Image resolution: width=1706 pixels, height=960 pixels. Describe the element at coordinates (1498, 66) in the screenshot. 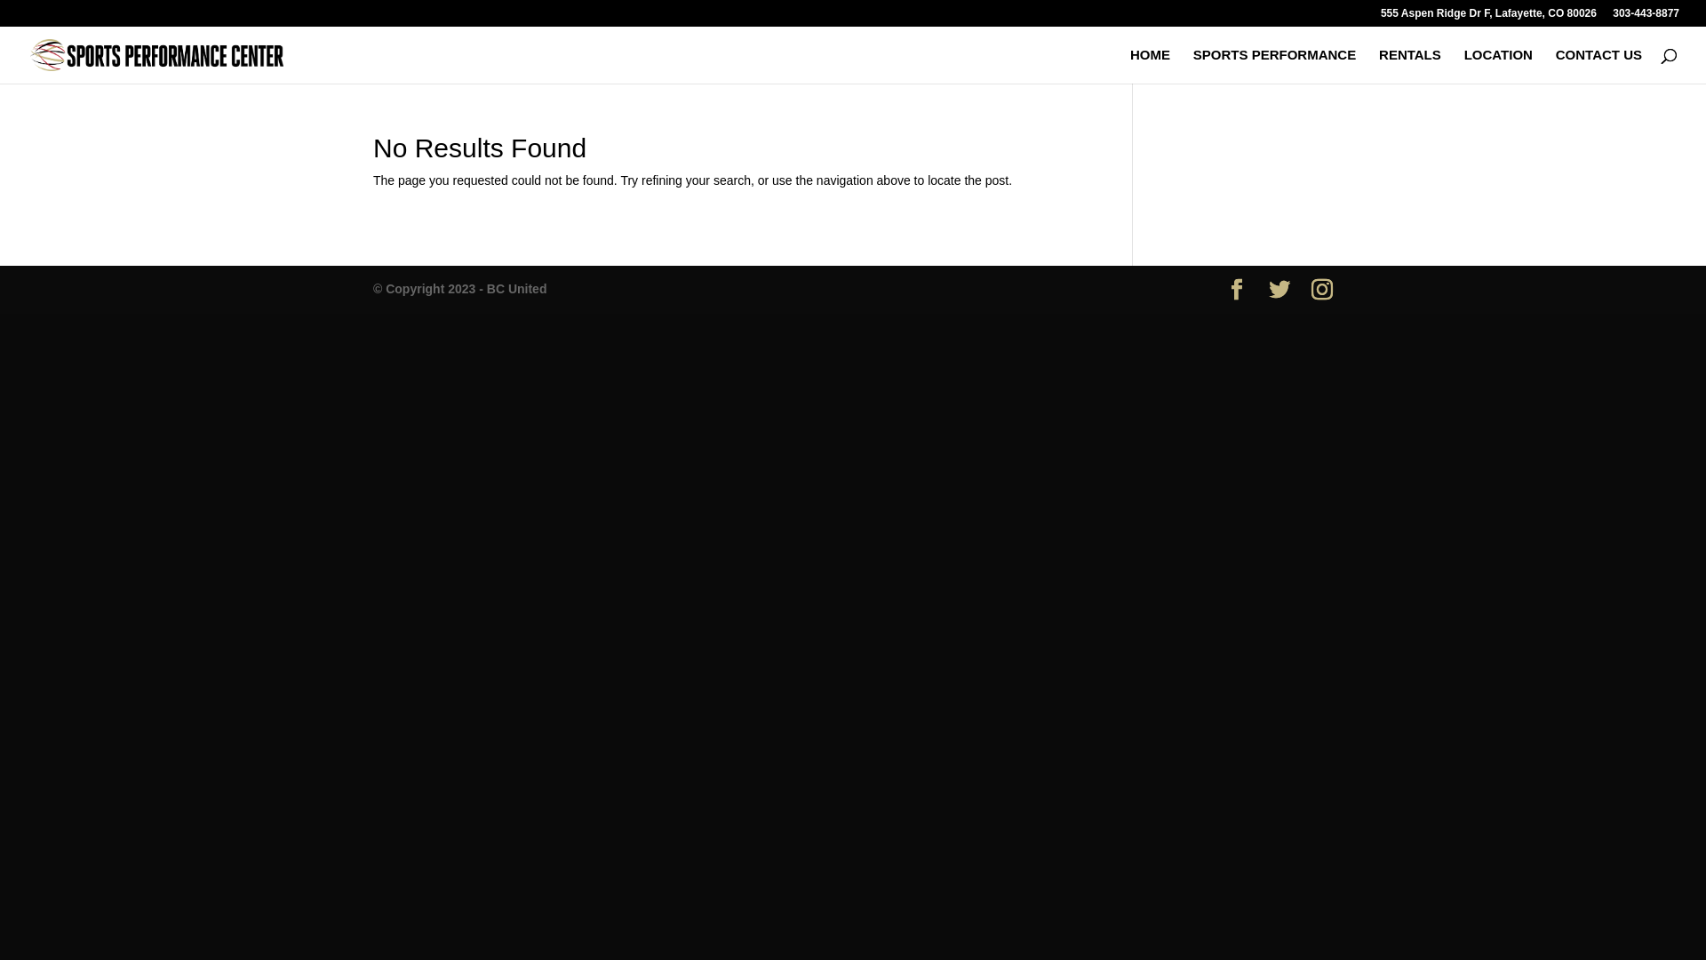

I see `LOCATION` at that location.